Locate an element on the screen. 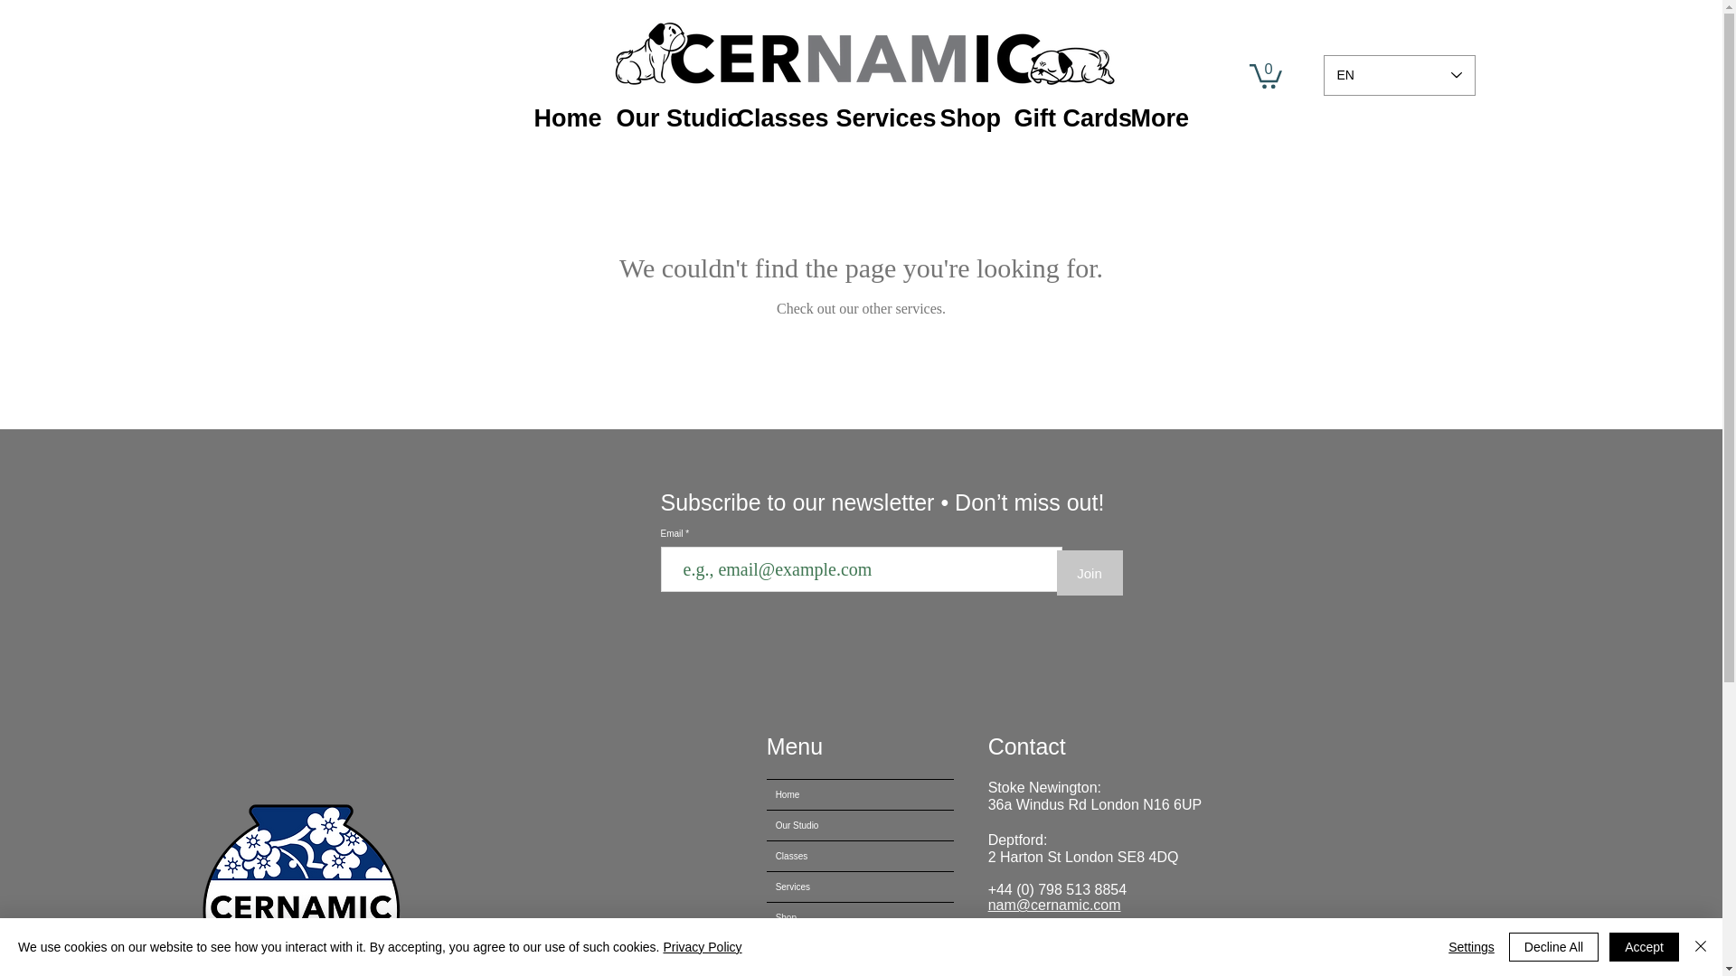  Shop is located at coordinates (860, 918).